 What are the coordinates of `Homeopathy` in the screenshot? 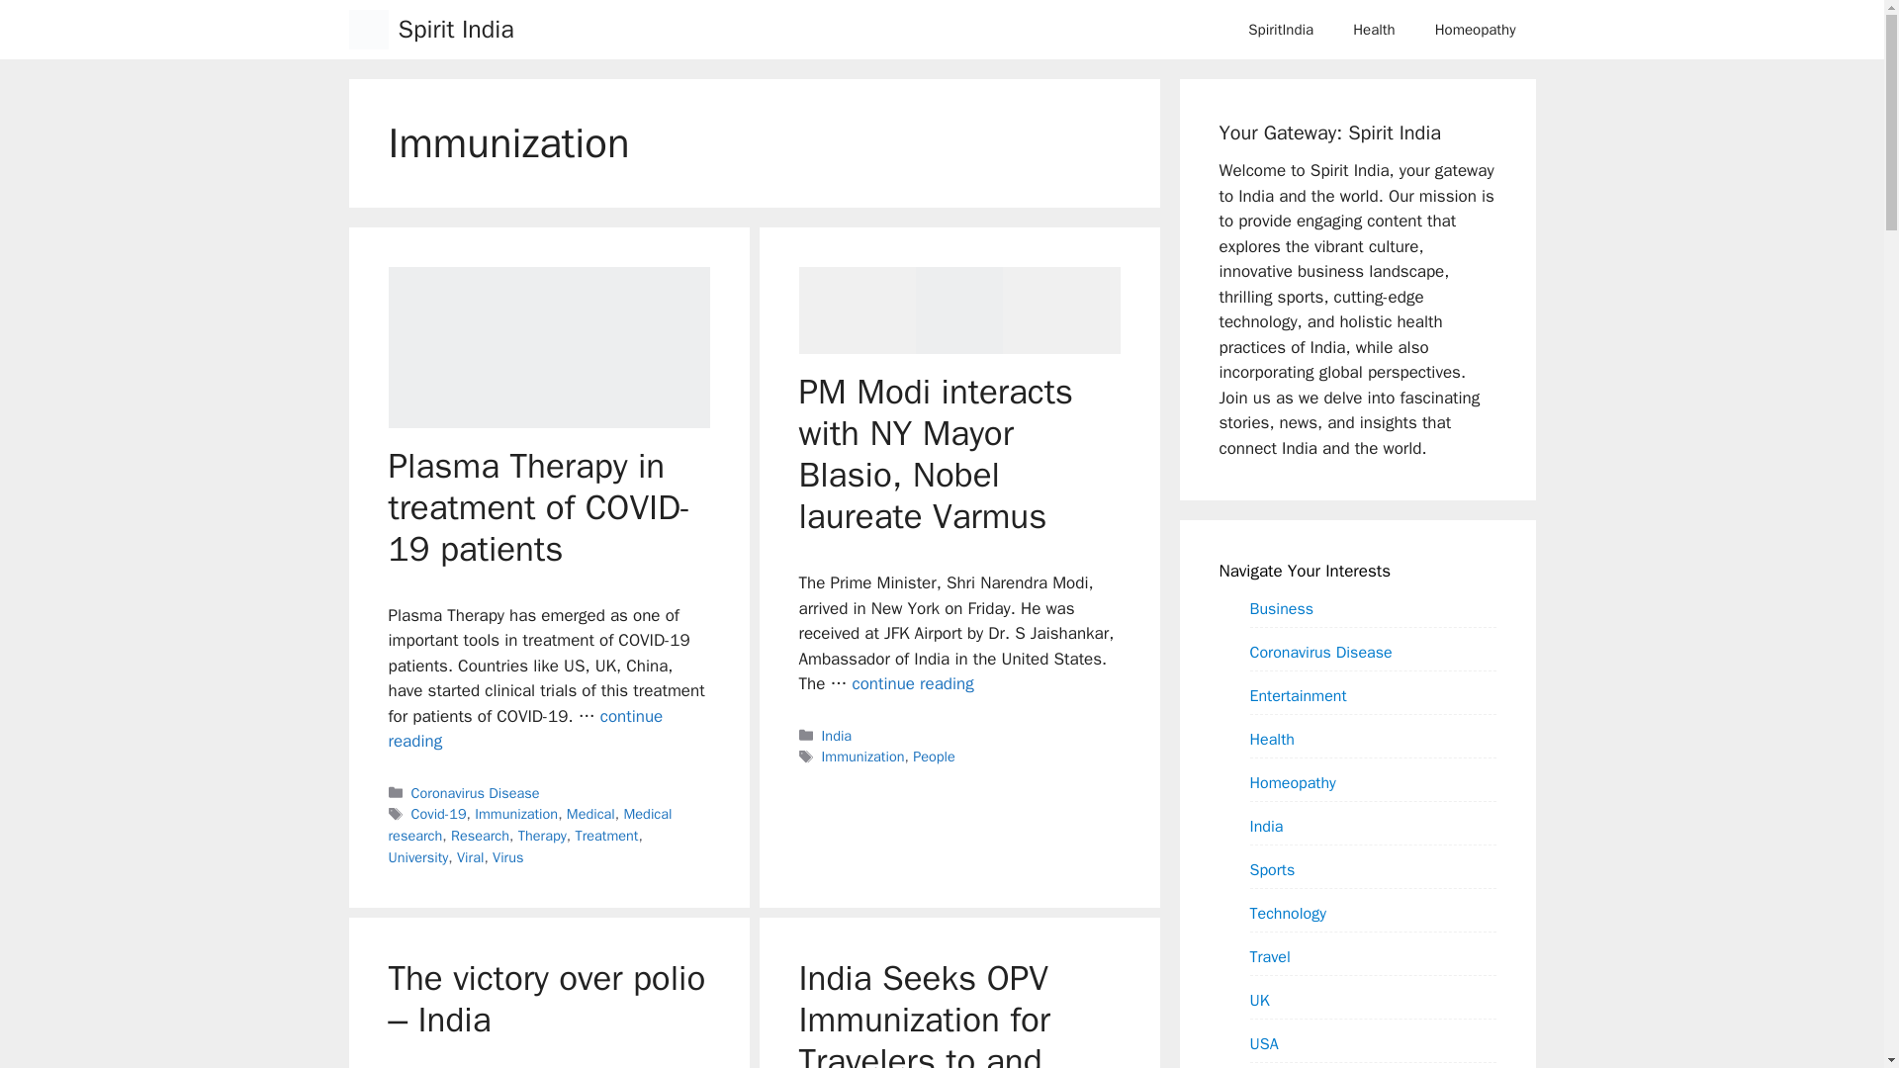 It's located at (1476, 30).